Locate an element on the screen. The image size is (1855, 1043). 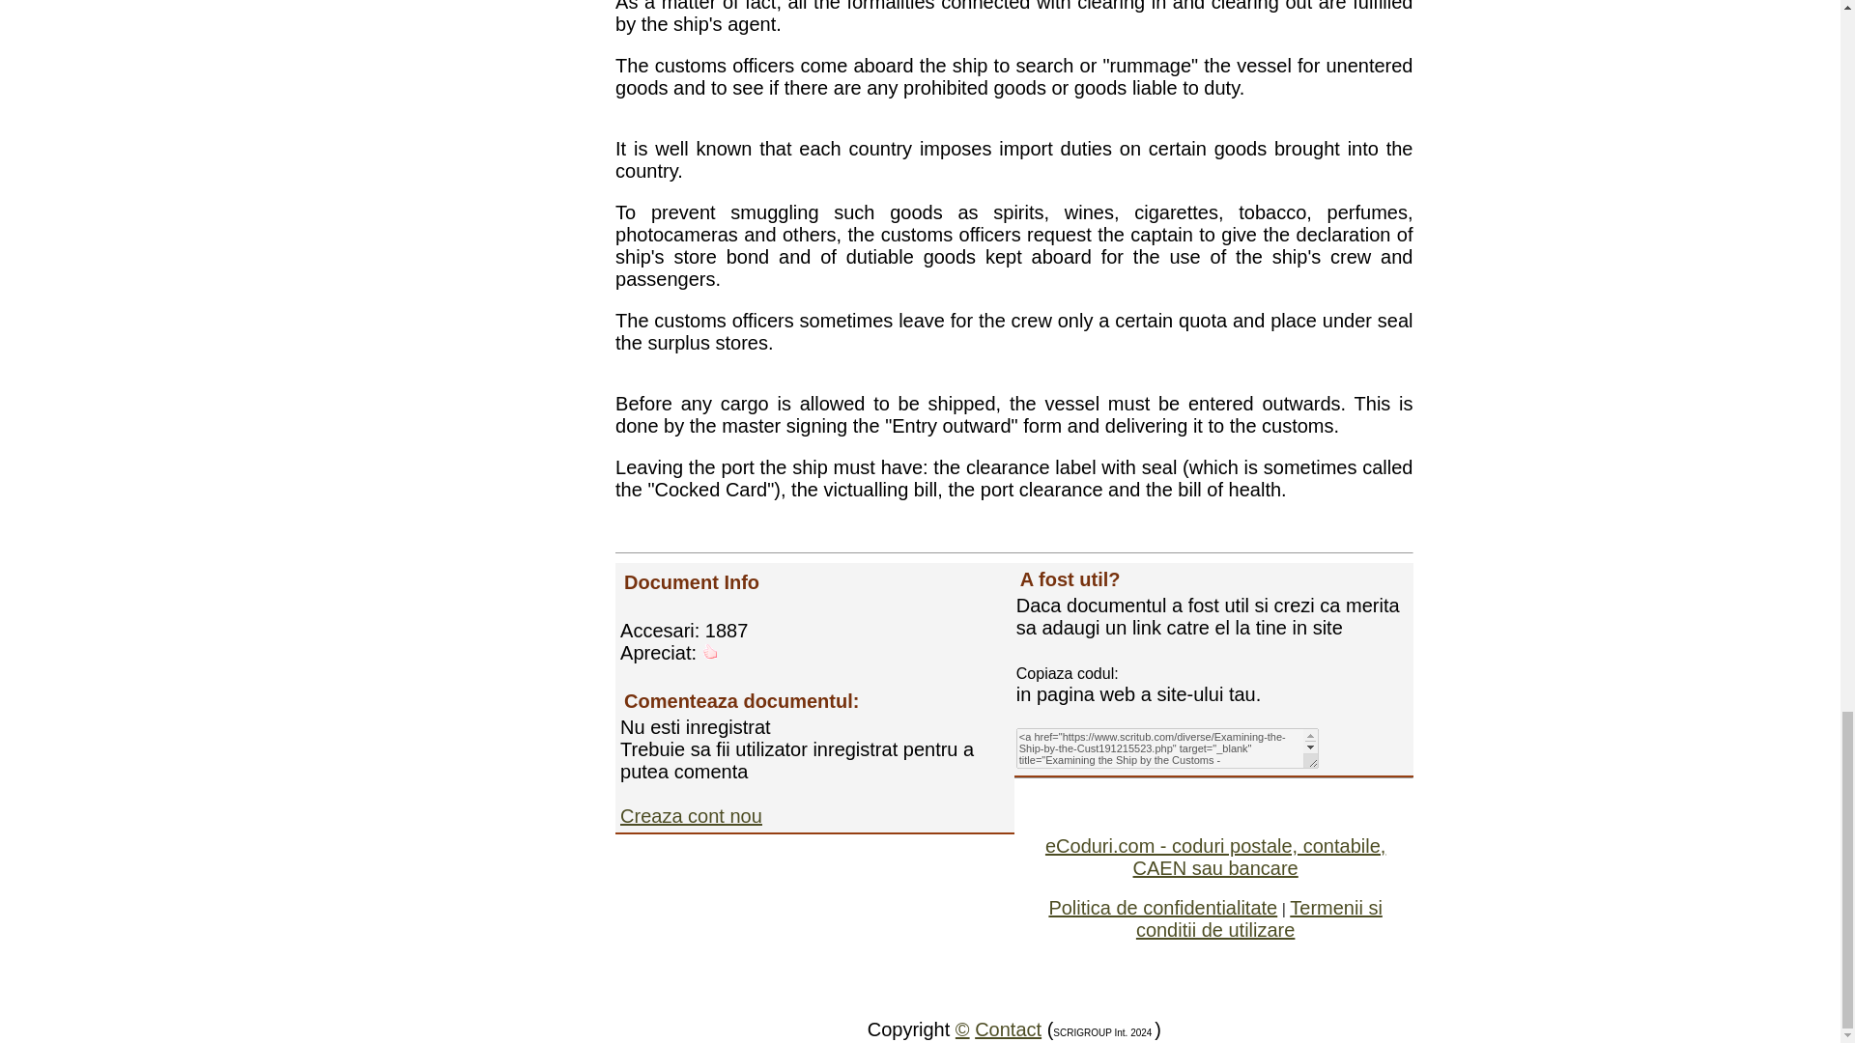
eCoduri.com - coduri postale, contabile, CAEN sau bancare is located at coordinates (1215, 858).